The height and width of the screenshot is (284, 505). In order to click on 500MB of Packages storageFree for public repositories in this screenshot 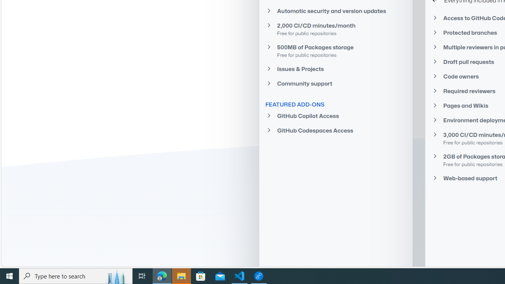, I will do `click(336, 50)`.